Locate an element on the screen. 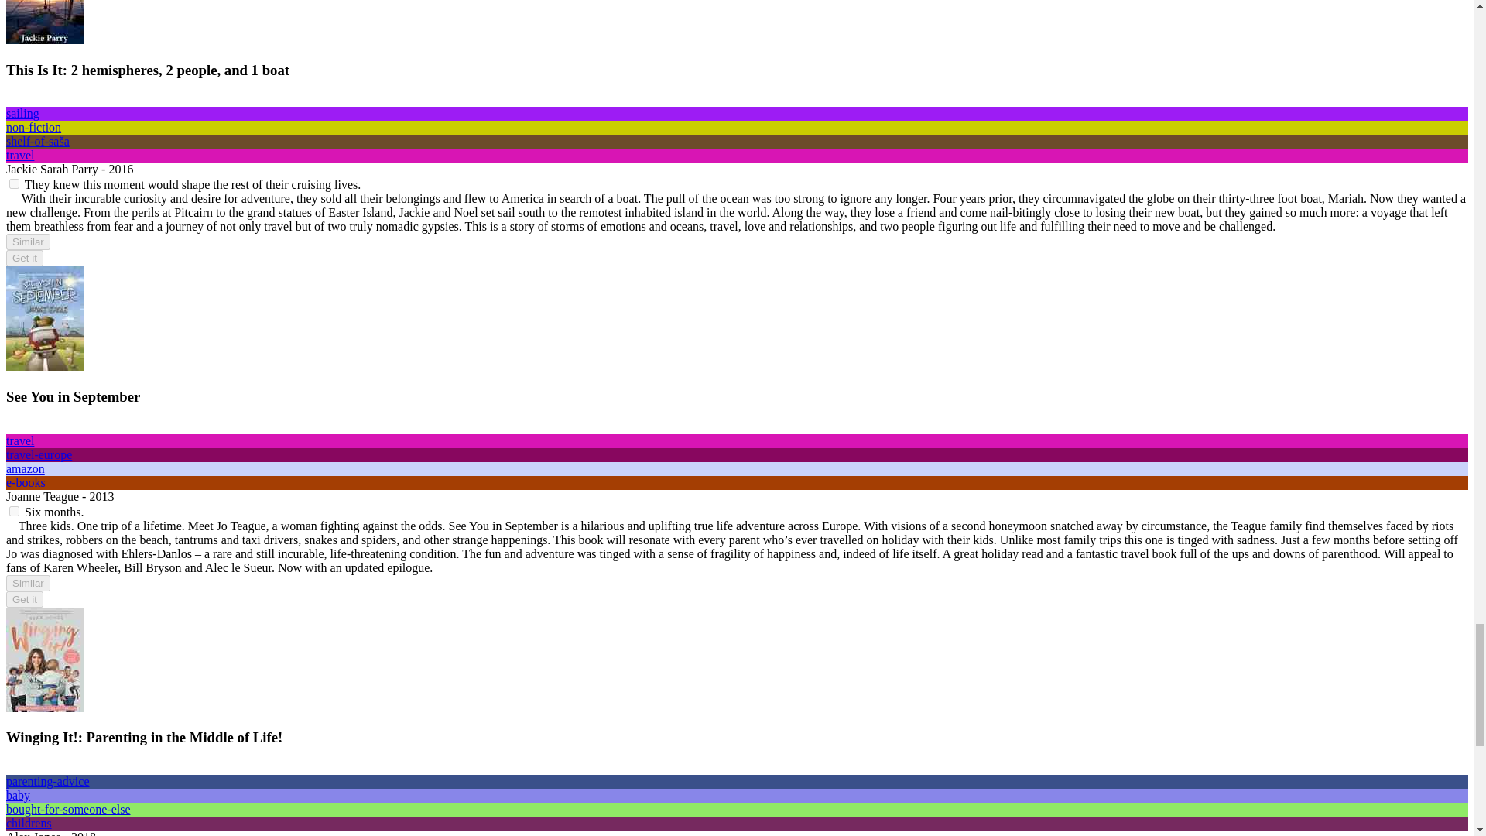 The width and height of the screenshot is (1486, 836). on is located at coordinates (14, 184).